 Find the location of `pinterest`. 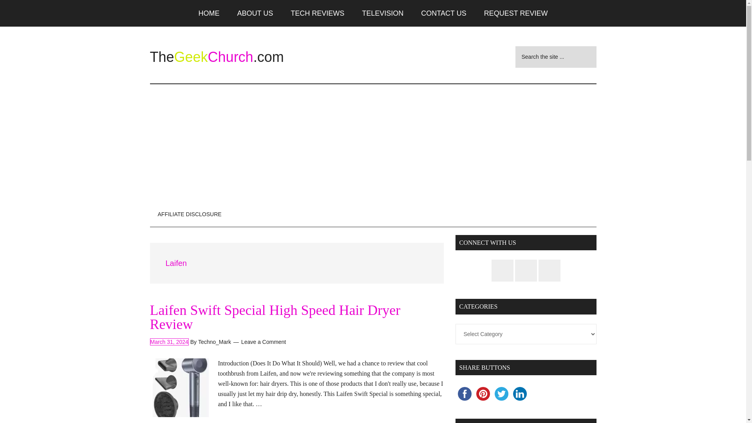

pinterest is located at coordinates (483, 394).